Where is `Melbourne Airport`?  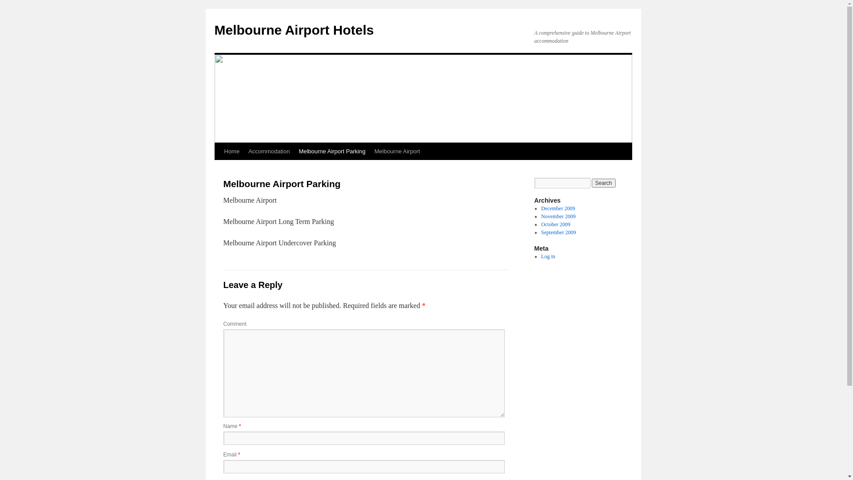 Melbourne Airport is located at coordinates (397, 152).